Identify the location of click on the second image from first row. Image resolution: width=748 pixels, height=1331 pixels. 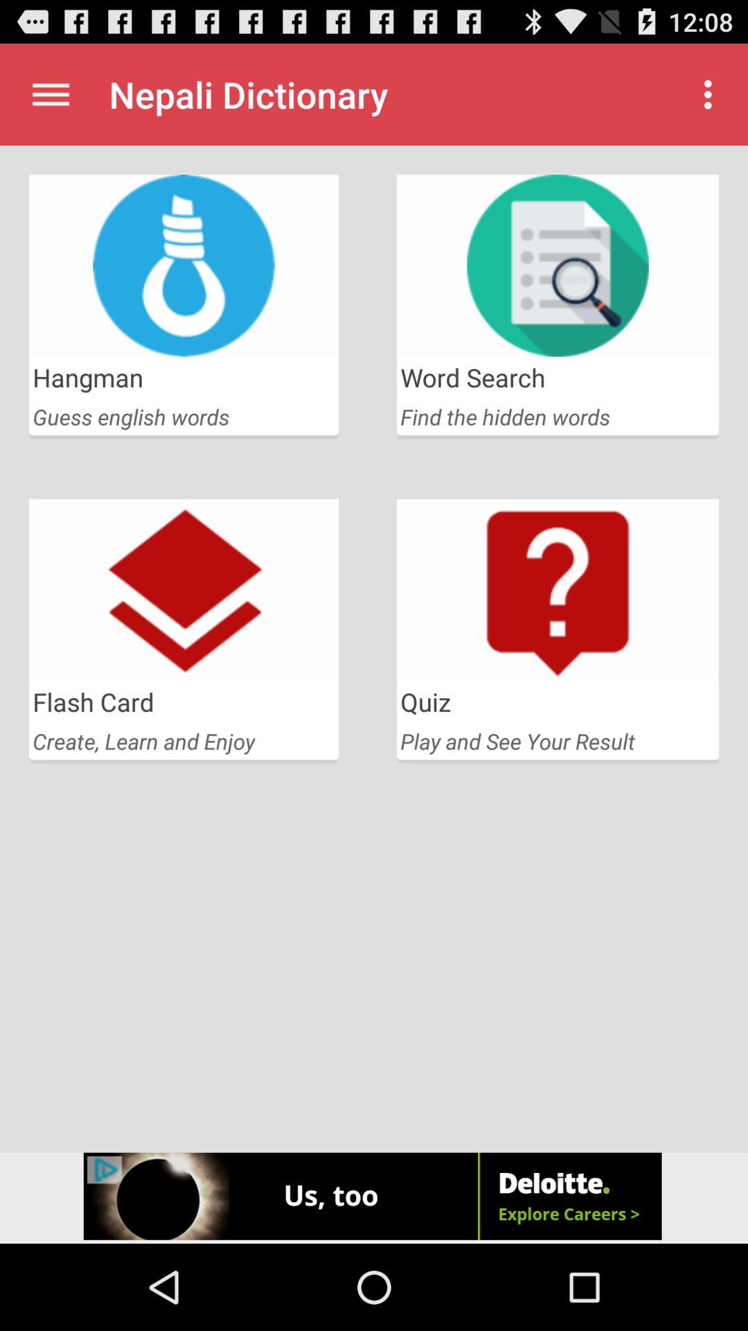
(558, 265).